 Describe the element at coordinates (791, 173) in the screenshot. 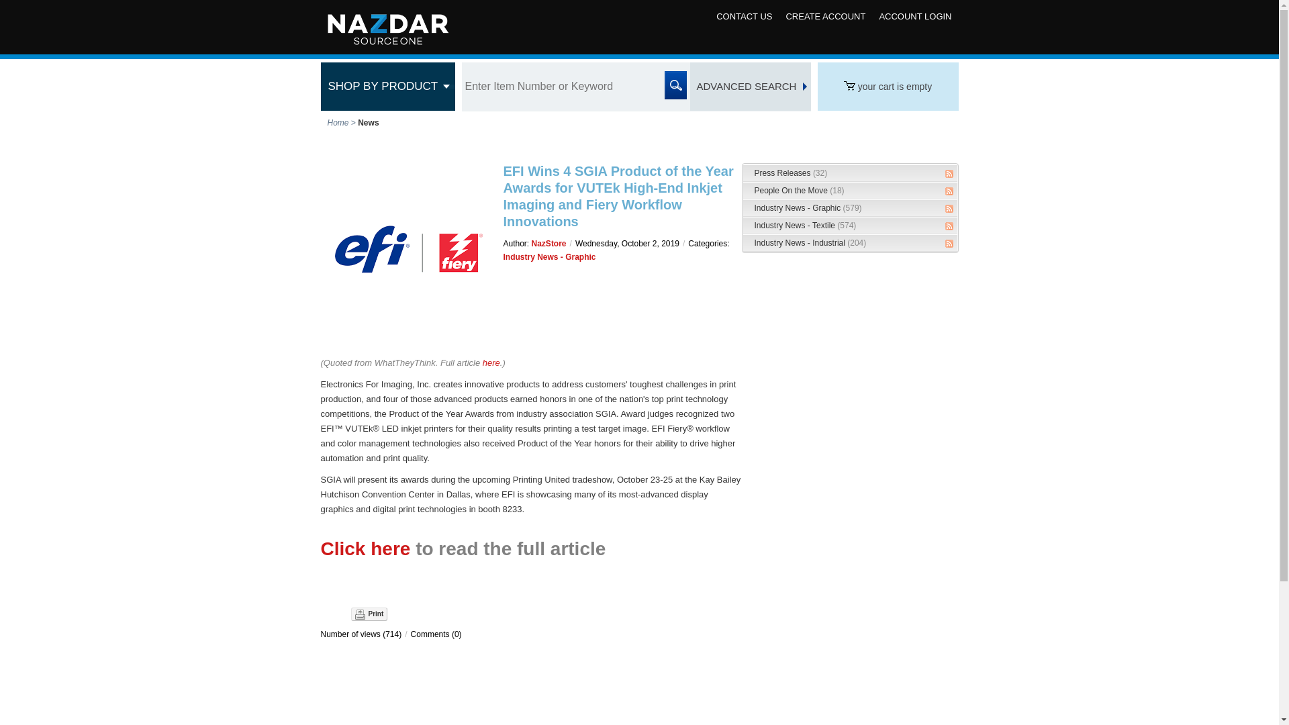

I see `Press Releases` at that location.